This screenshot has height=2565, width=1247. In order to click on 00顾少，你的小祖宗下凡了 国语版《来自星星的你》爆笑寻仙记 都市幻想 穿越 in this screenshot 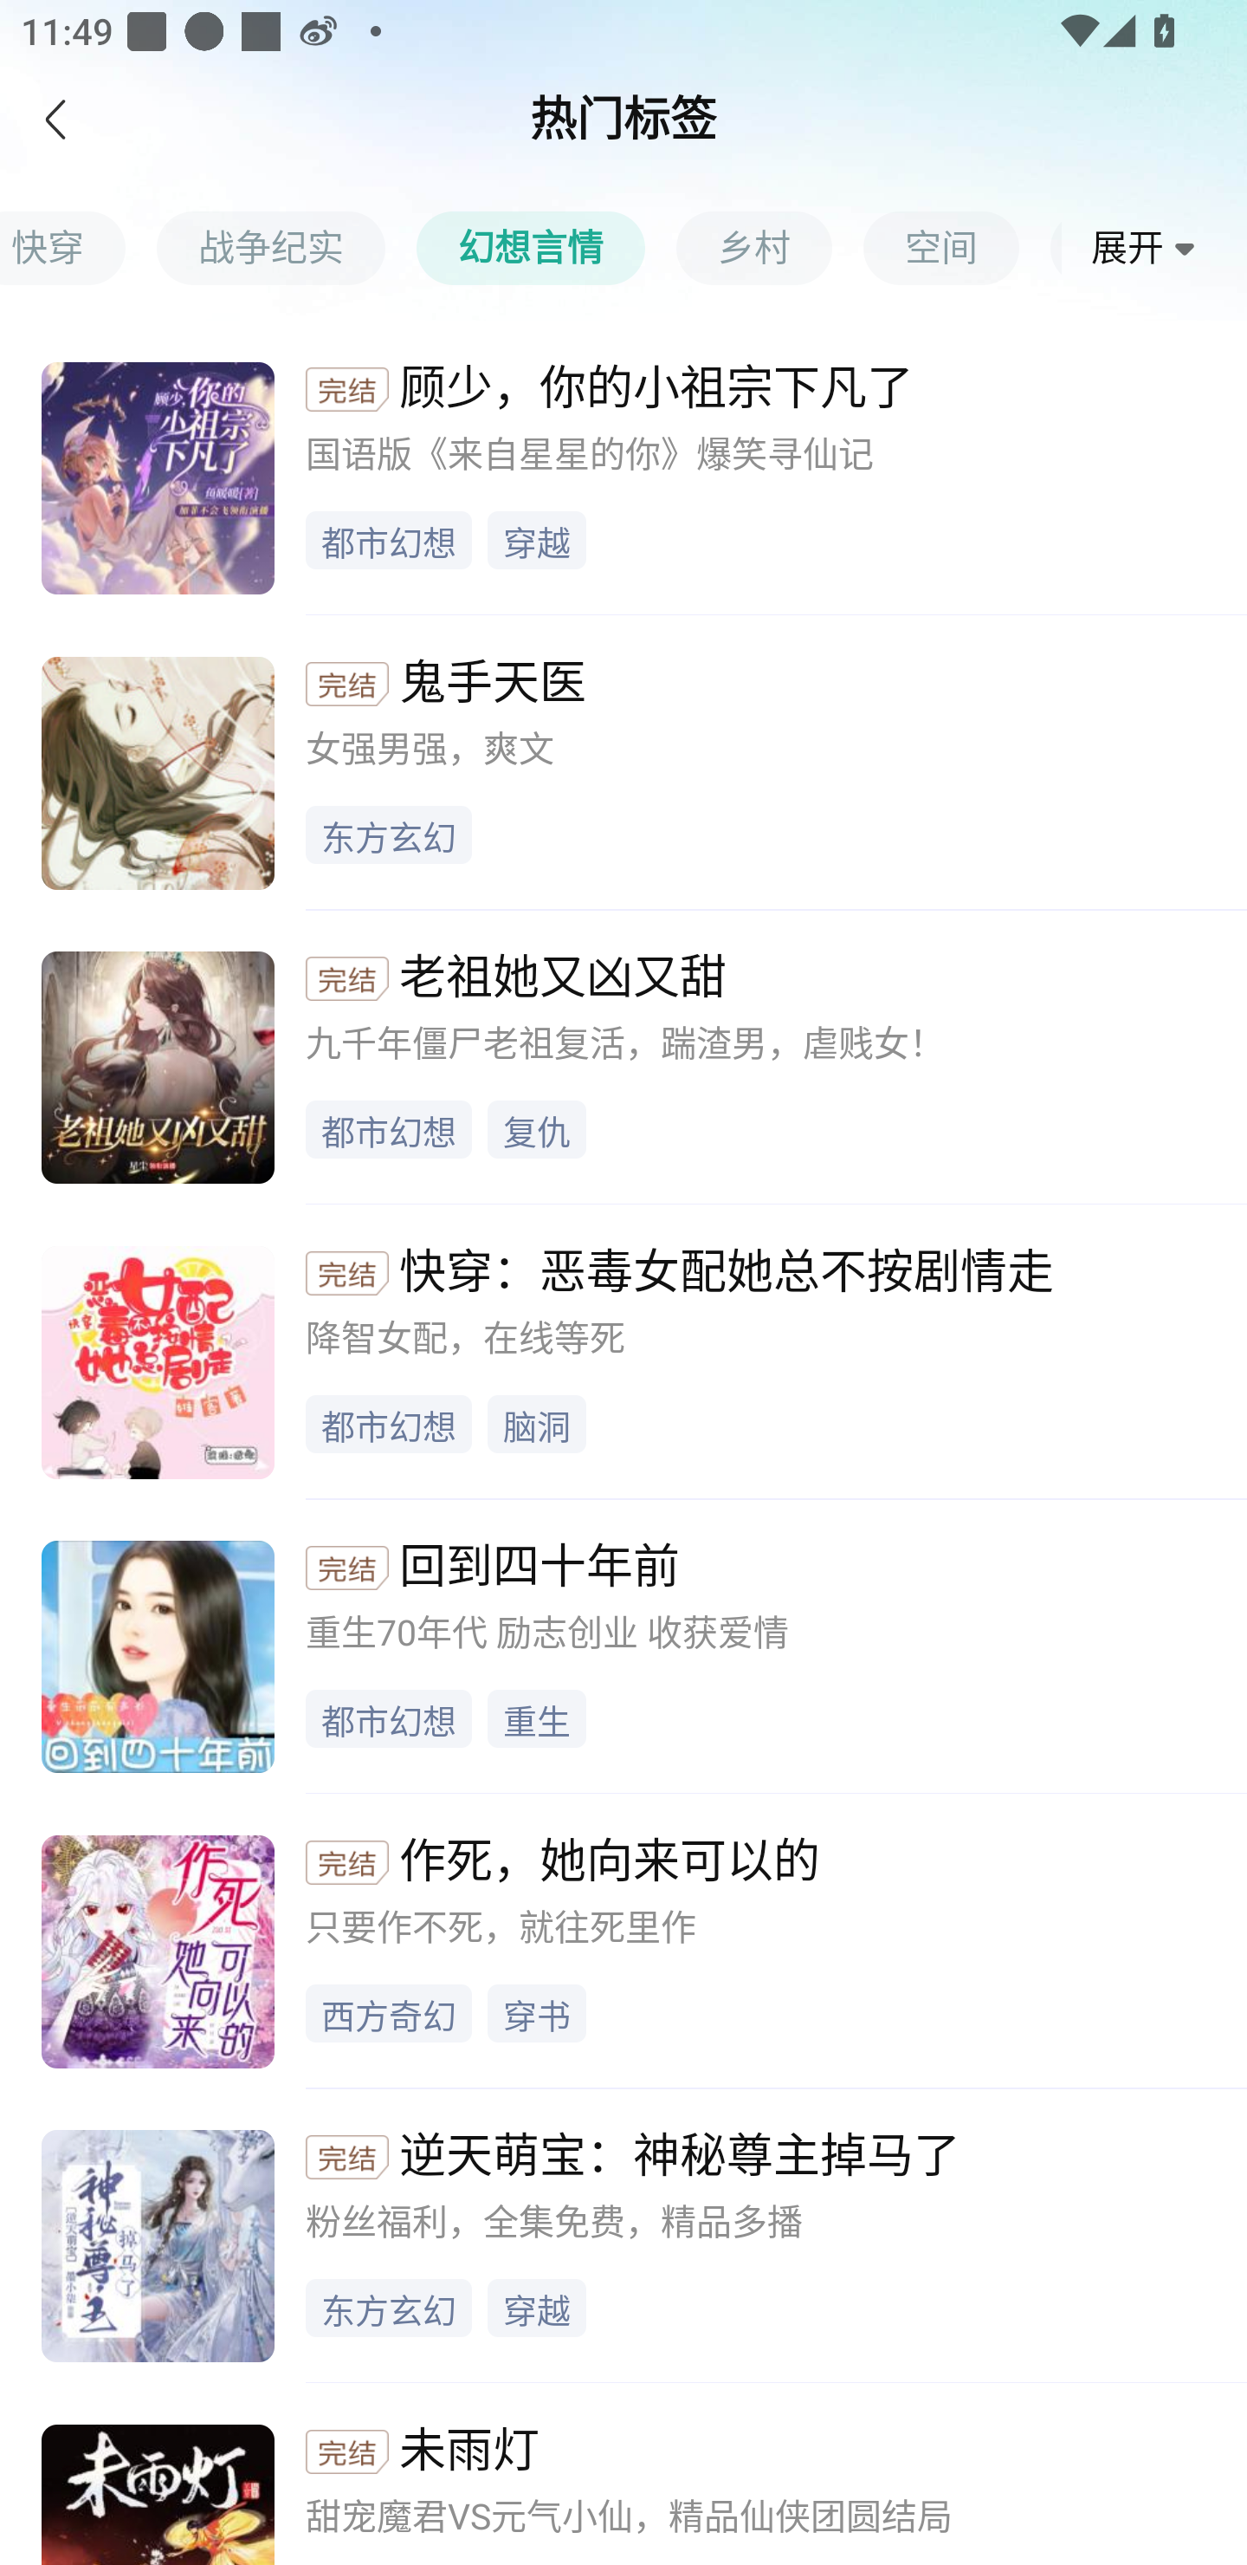, I will do `click(623, 468)`.